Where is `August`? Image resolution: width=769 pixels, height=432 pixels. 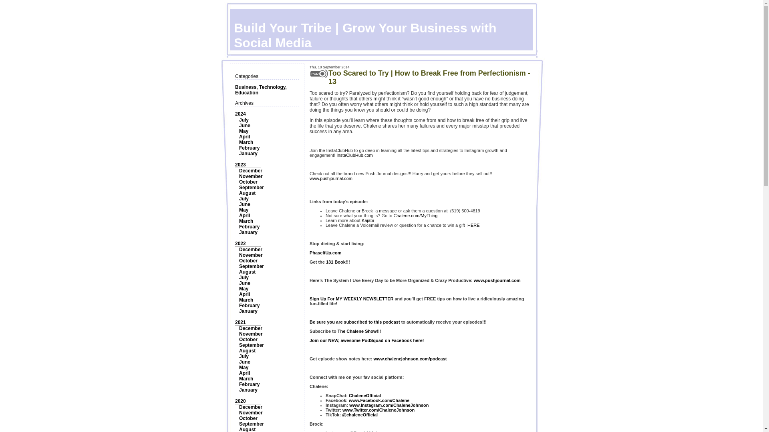 August is located at coordinates (247, 272).